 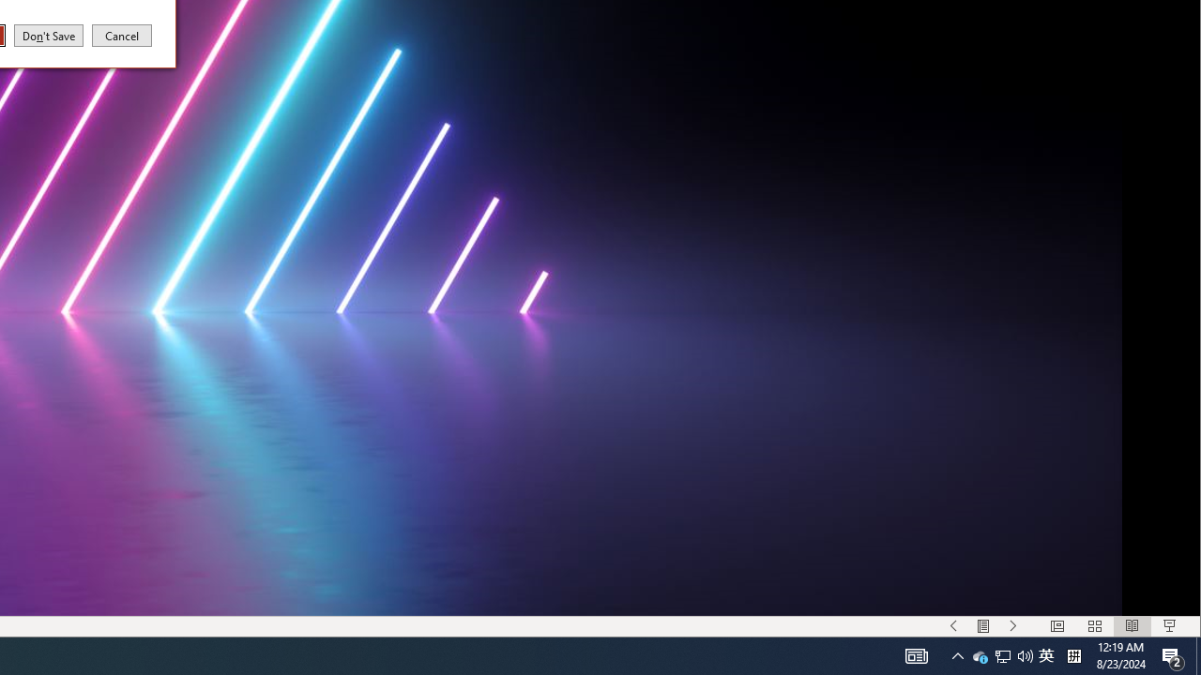 I want to click on Cancel, so click(x=953, y=626).